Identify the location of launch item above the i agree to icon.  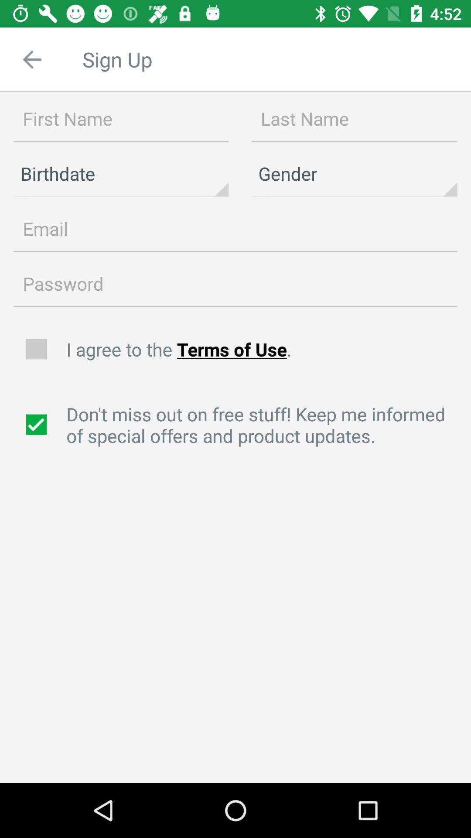
(235, 284).